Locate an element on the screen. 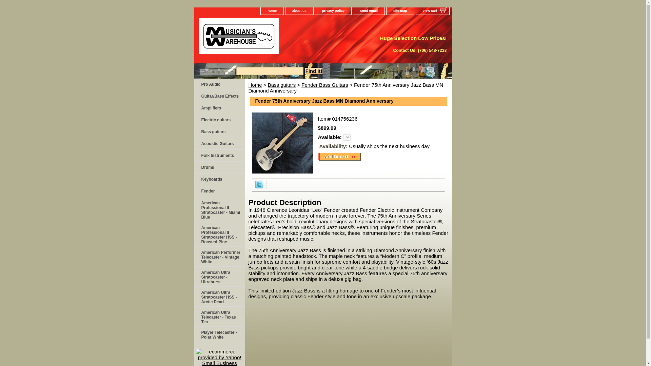  American Professional II Stratocaster HSS - Roasted Pine is located at coordinates (219, 234).